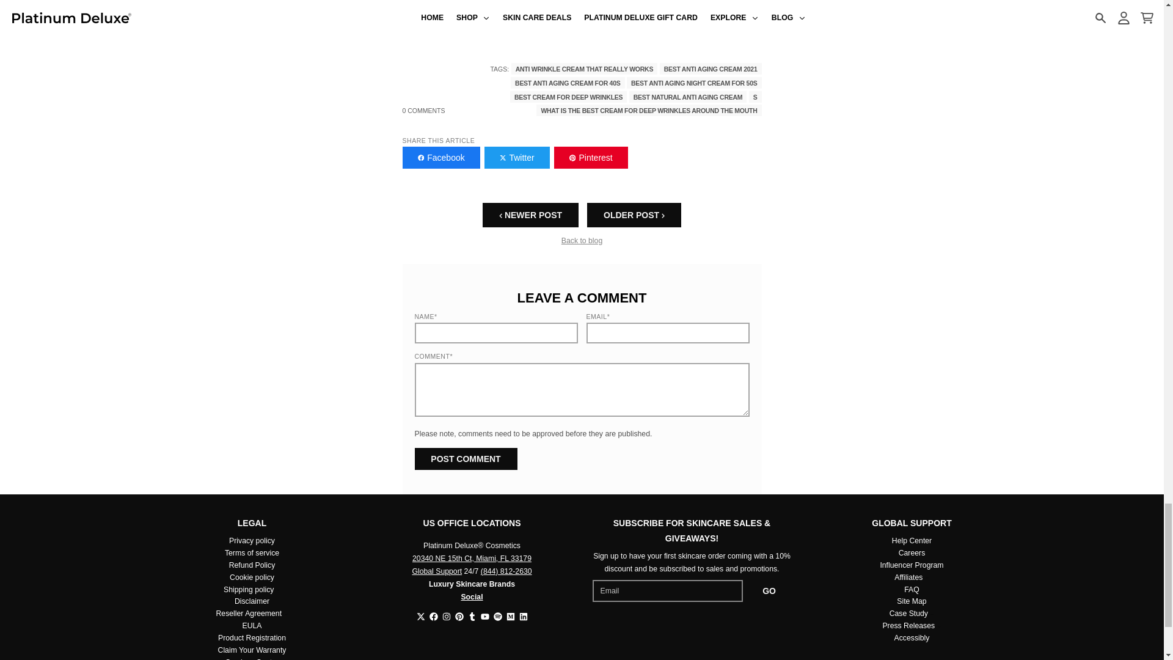 This screenshot has height=660, width=1173. What do you see at coordinates (484, 617) in the screenshot?
I see `YouTube - Platinum Deluxe Cosmetics` at bounding box center [484, 617].